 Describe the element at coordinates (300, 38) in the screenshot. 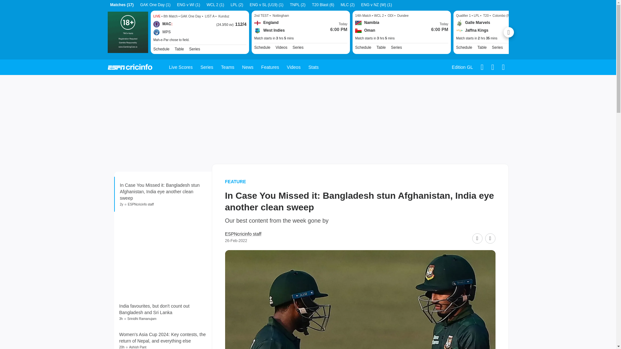

I see `ENG vs WI - 2nd Test` at that location.